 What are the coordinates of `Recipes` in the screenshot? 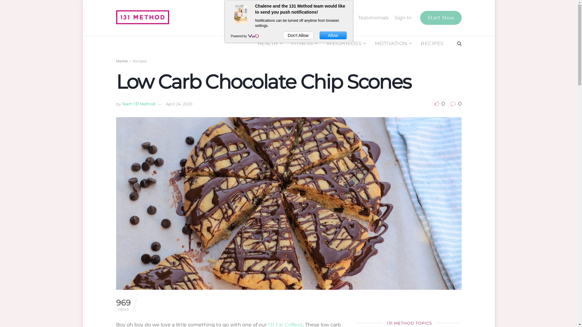 It's located at (139, 61).